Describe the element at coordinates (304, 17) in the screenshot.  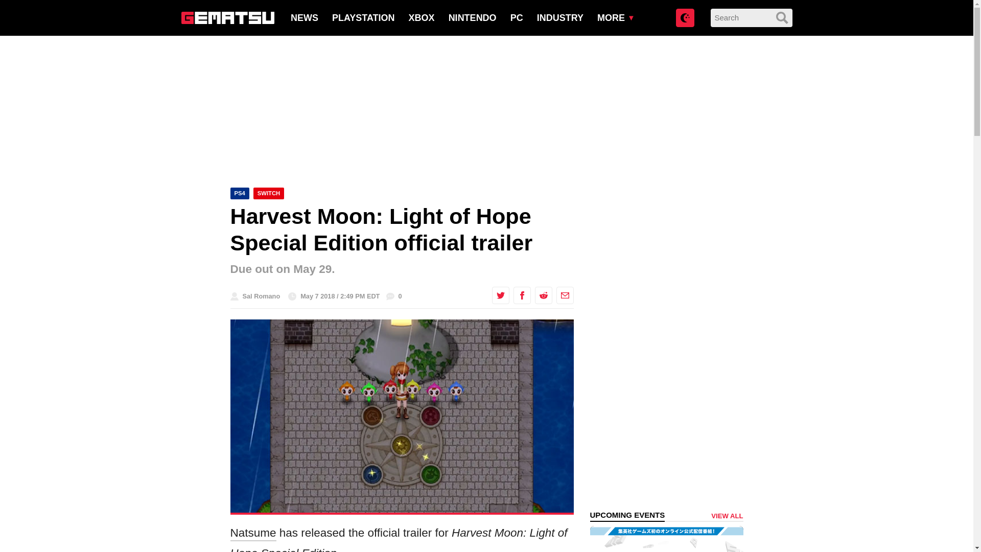
I see `NEWS` at that location.